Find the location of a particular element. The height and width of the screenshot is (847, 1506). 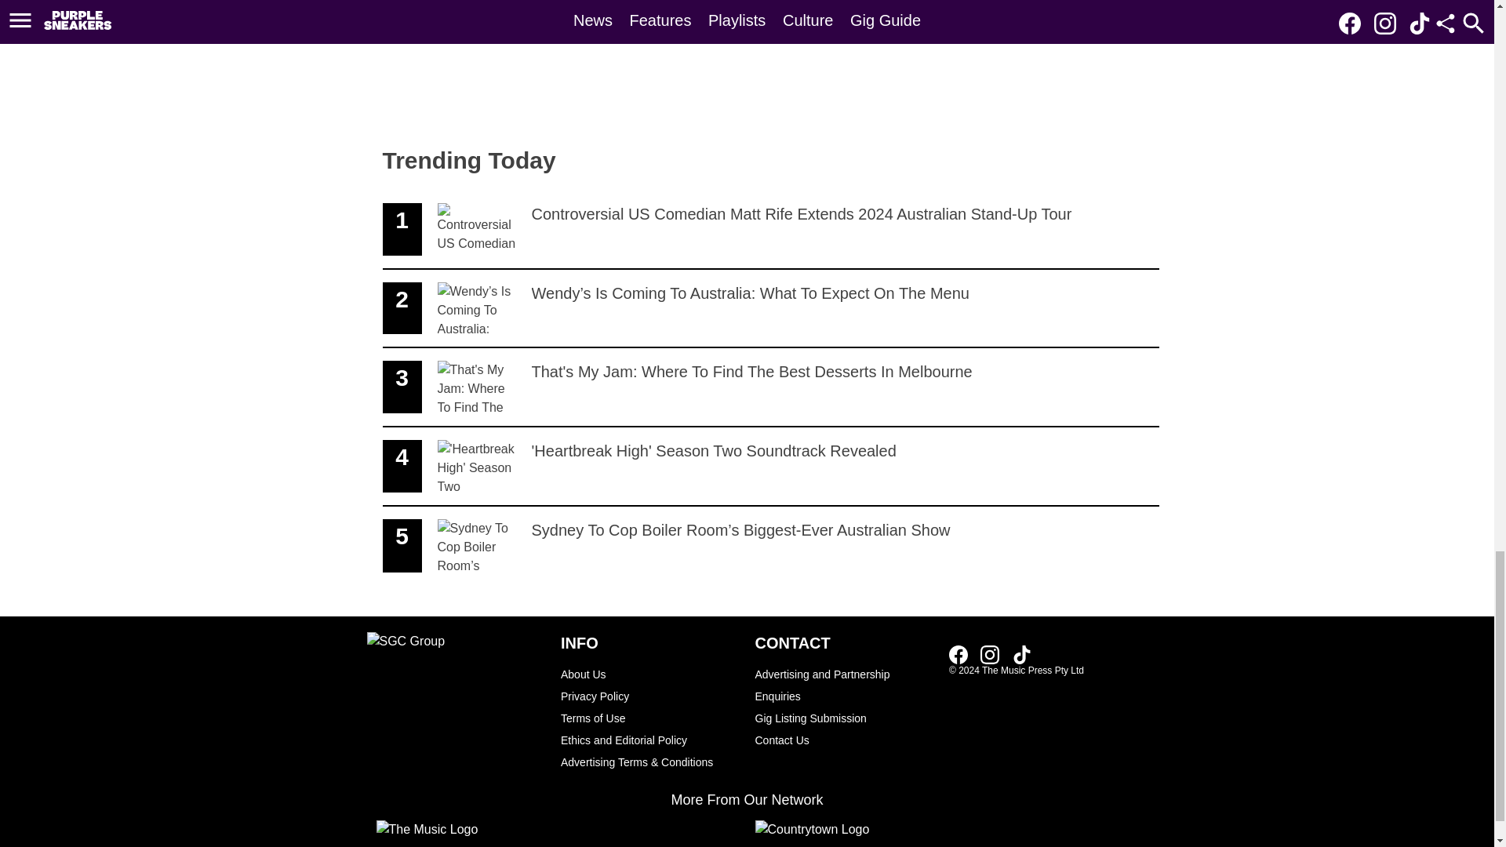

Link to our Instagram is located at coordinates (995, 654).